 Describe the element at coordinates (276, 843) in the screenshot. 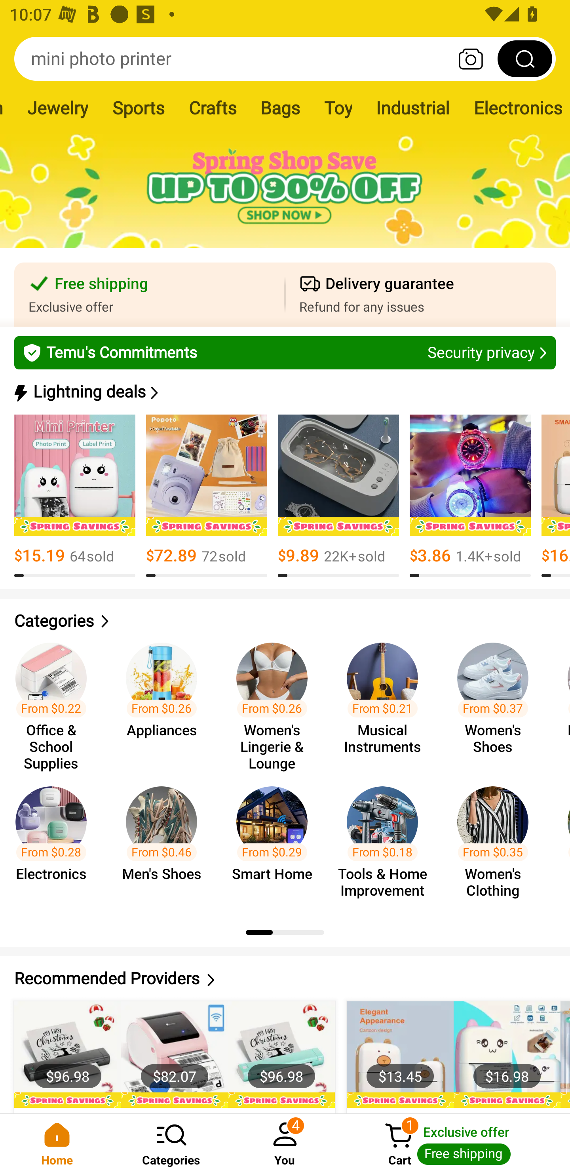

I see `From $0.29 Smart Home` at that location.